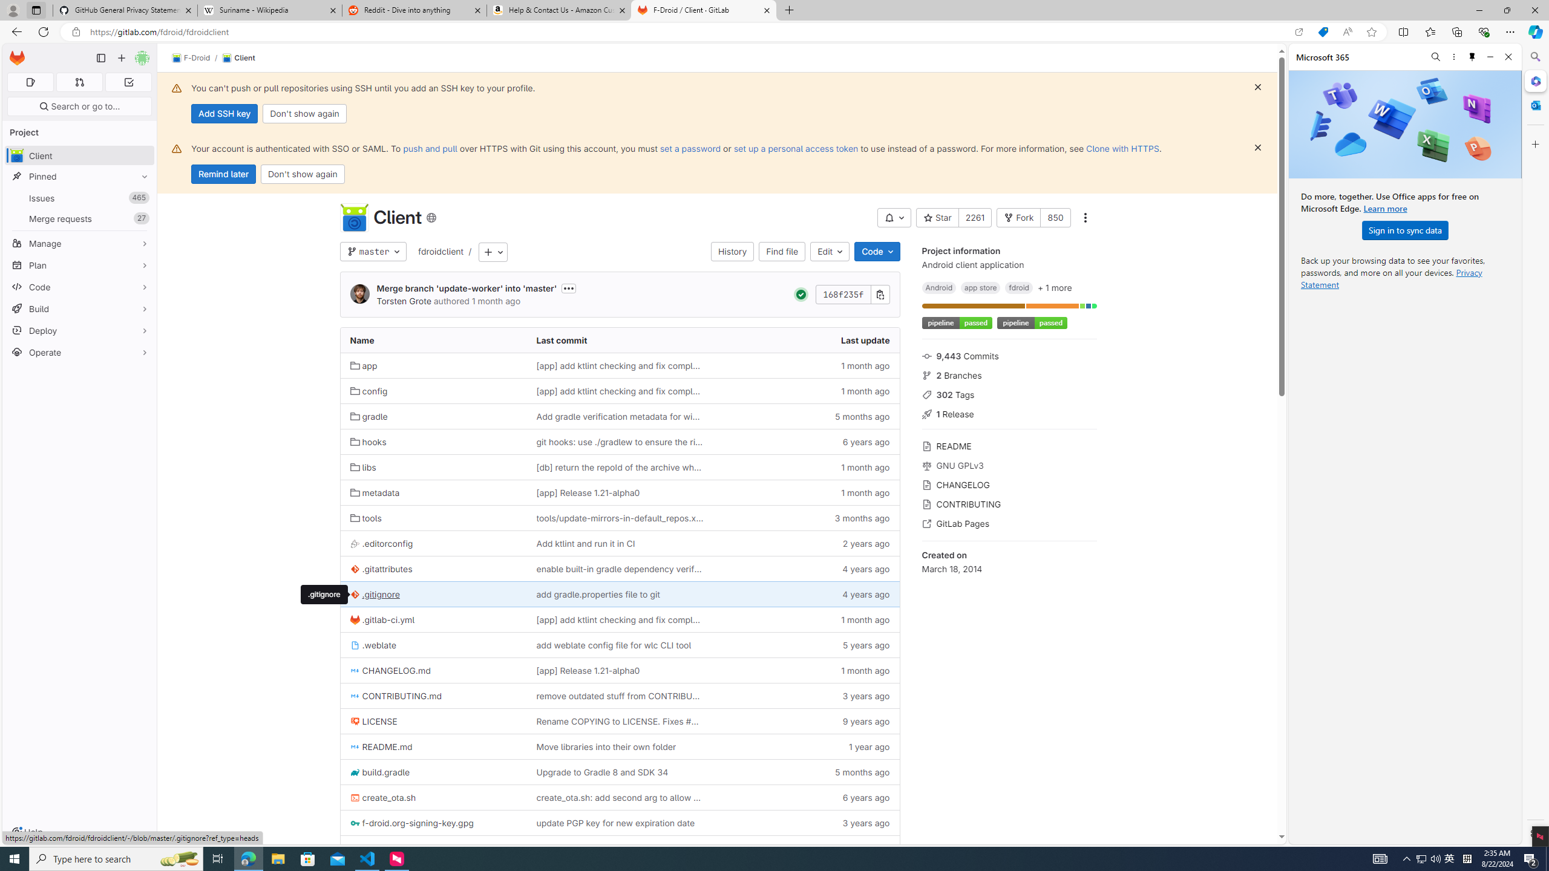 Image resolution: width=1549 pixels, height=871 pixels. What do you see at coordinates (223, 174) in the screenshot?
I see `Remind later` at bounding box center [223, 174].